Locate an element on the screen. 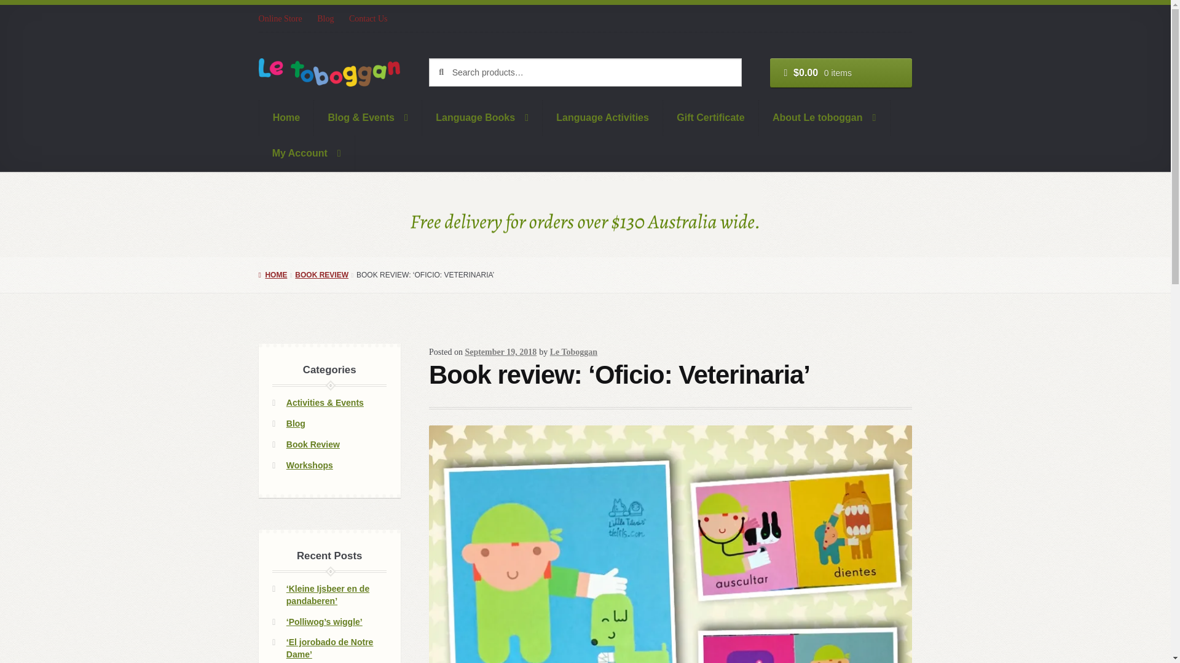 The height and width of the screenshot is (663, 1180). Blog is located at coordinates (326, 18).